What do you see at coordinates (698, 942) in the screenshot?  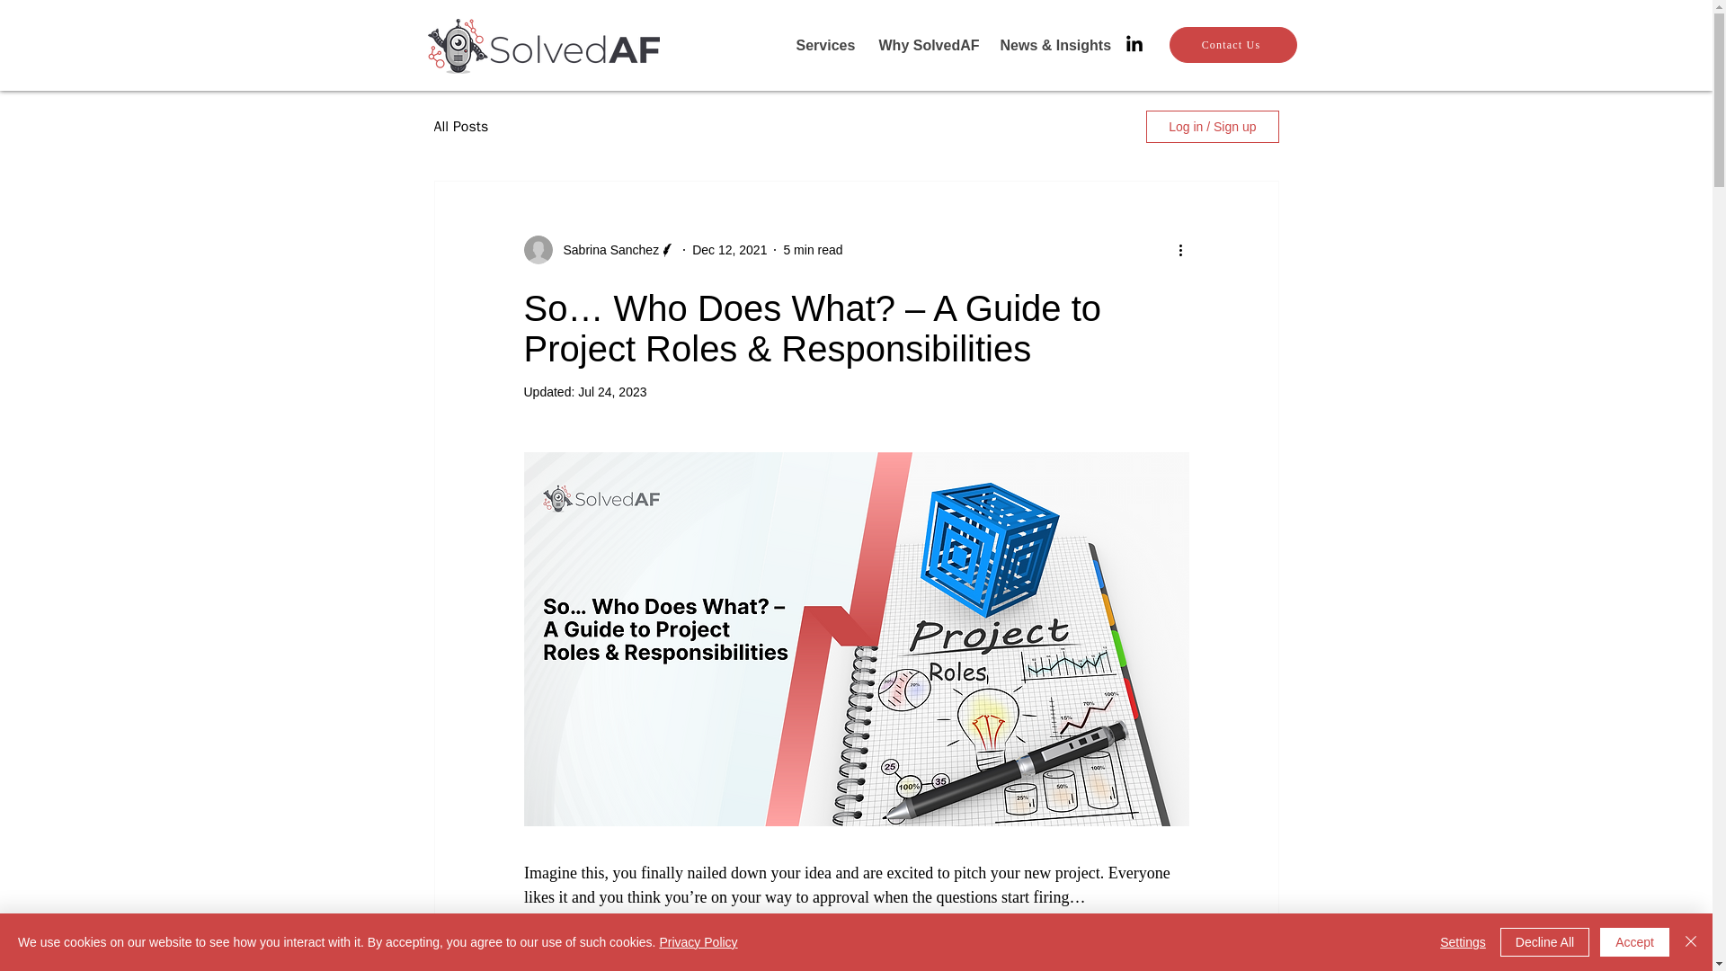 I see `Privacy Policy` at bounding box center [698, 942].